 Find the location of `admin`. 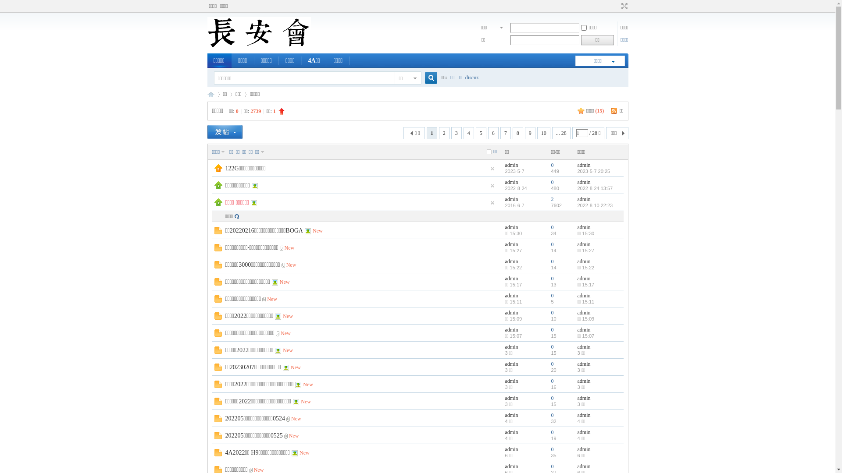

admin is located at coordinates (512, 296).